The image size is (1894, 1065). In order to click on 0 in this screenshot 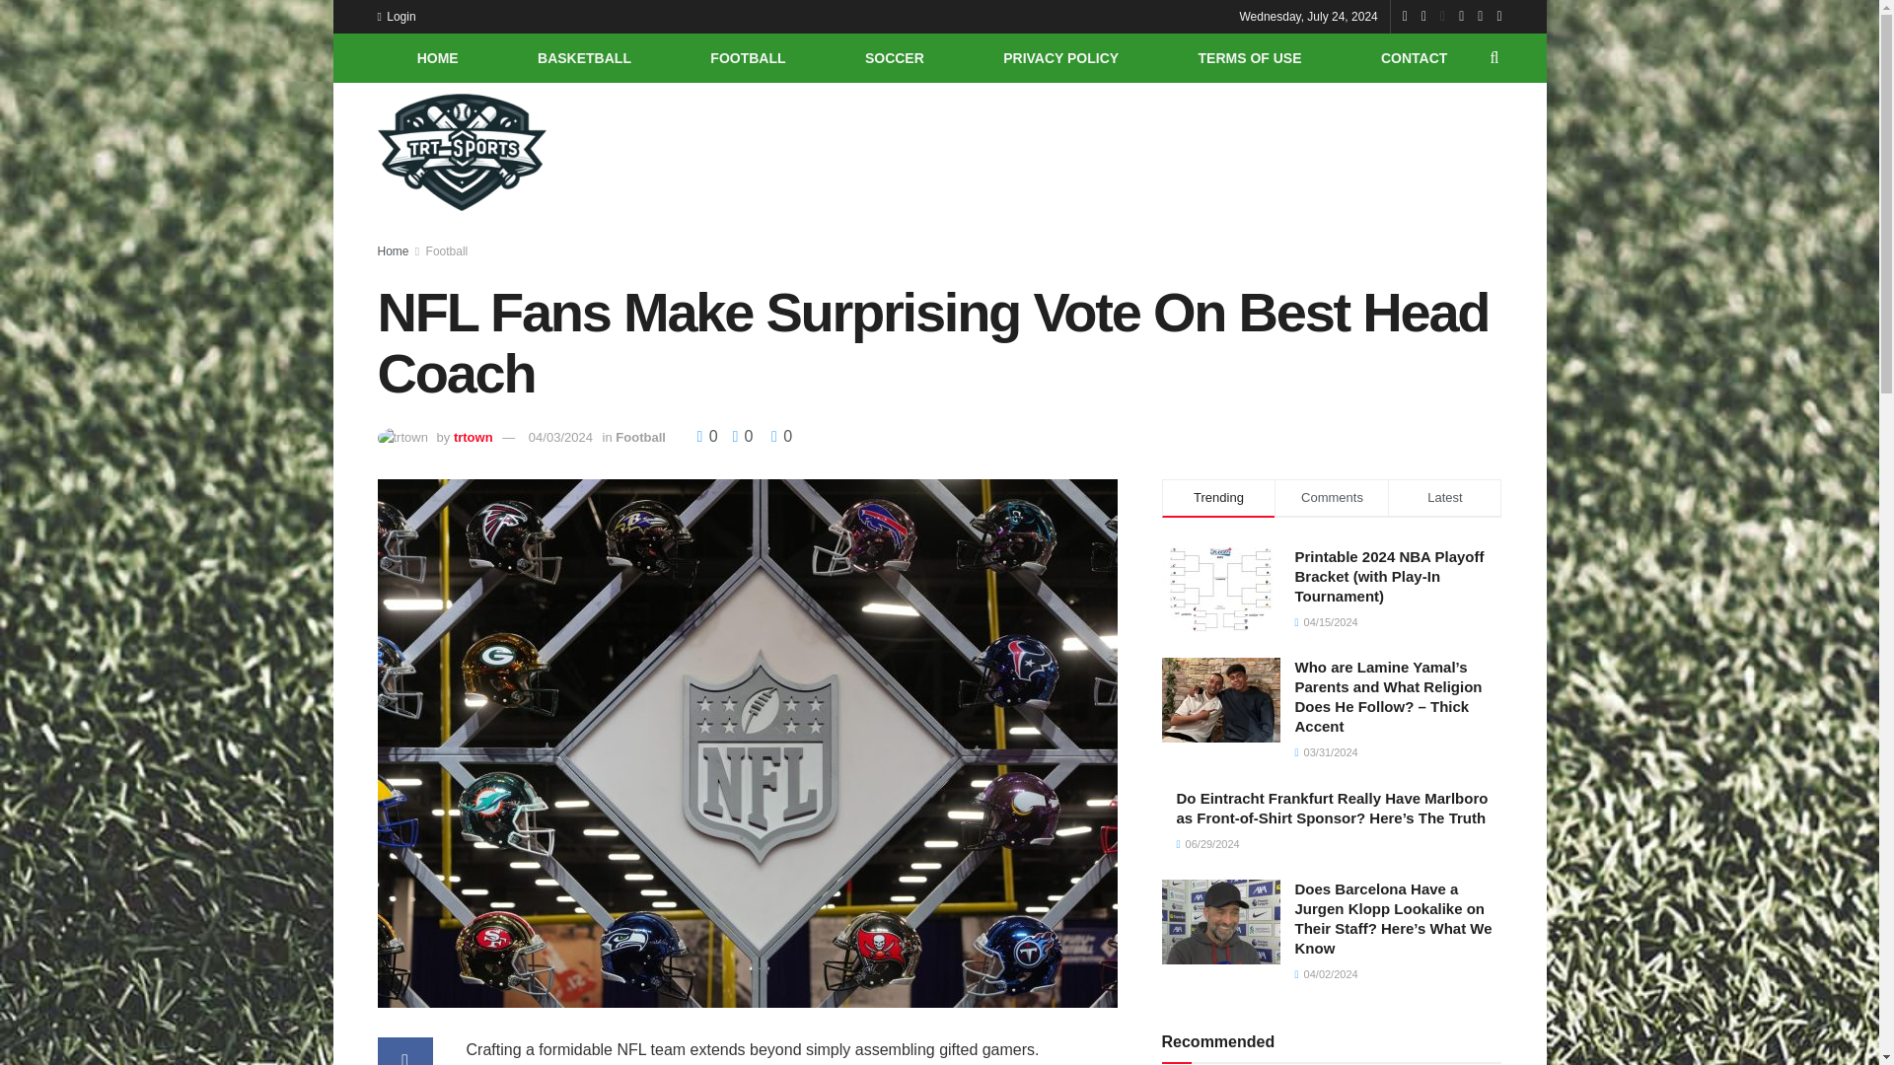, I will do `click(708, 436)`.